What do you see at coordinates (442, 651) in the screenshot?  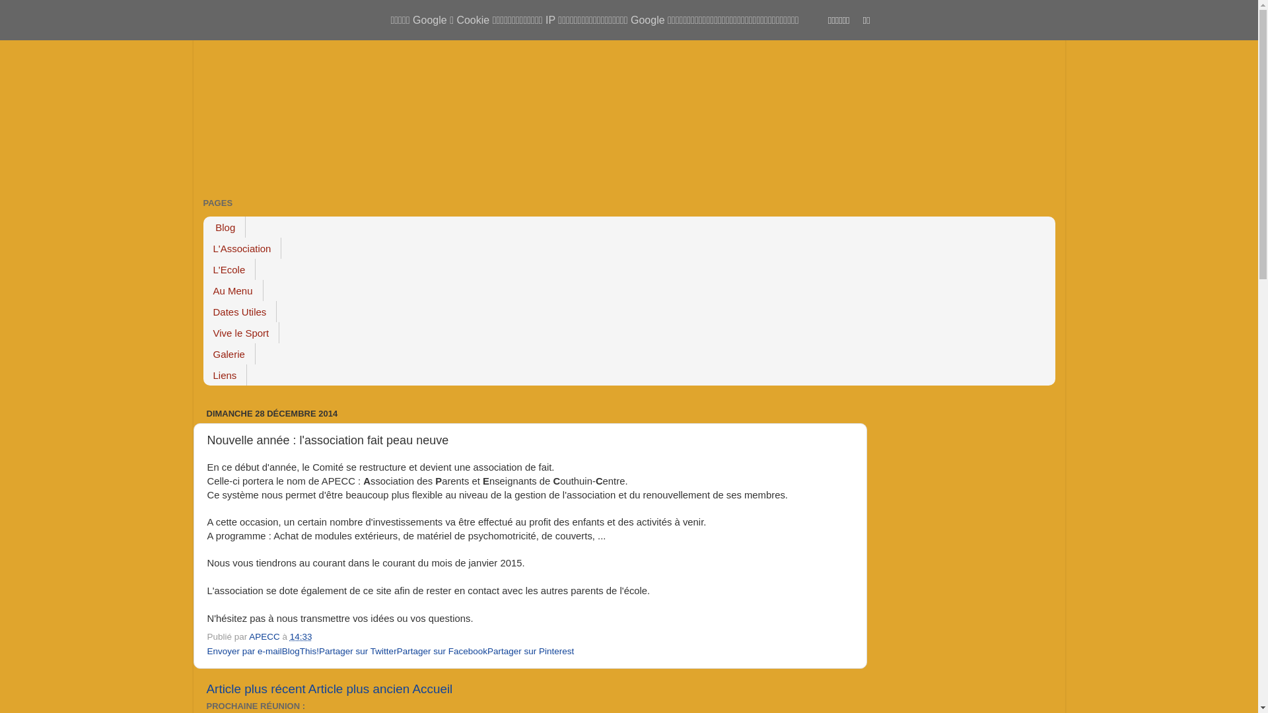 I see `Partager sur Facebook` at bounding box center [442, 651].